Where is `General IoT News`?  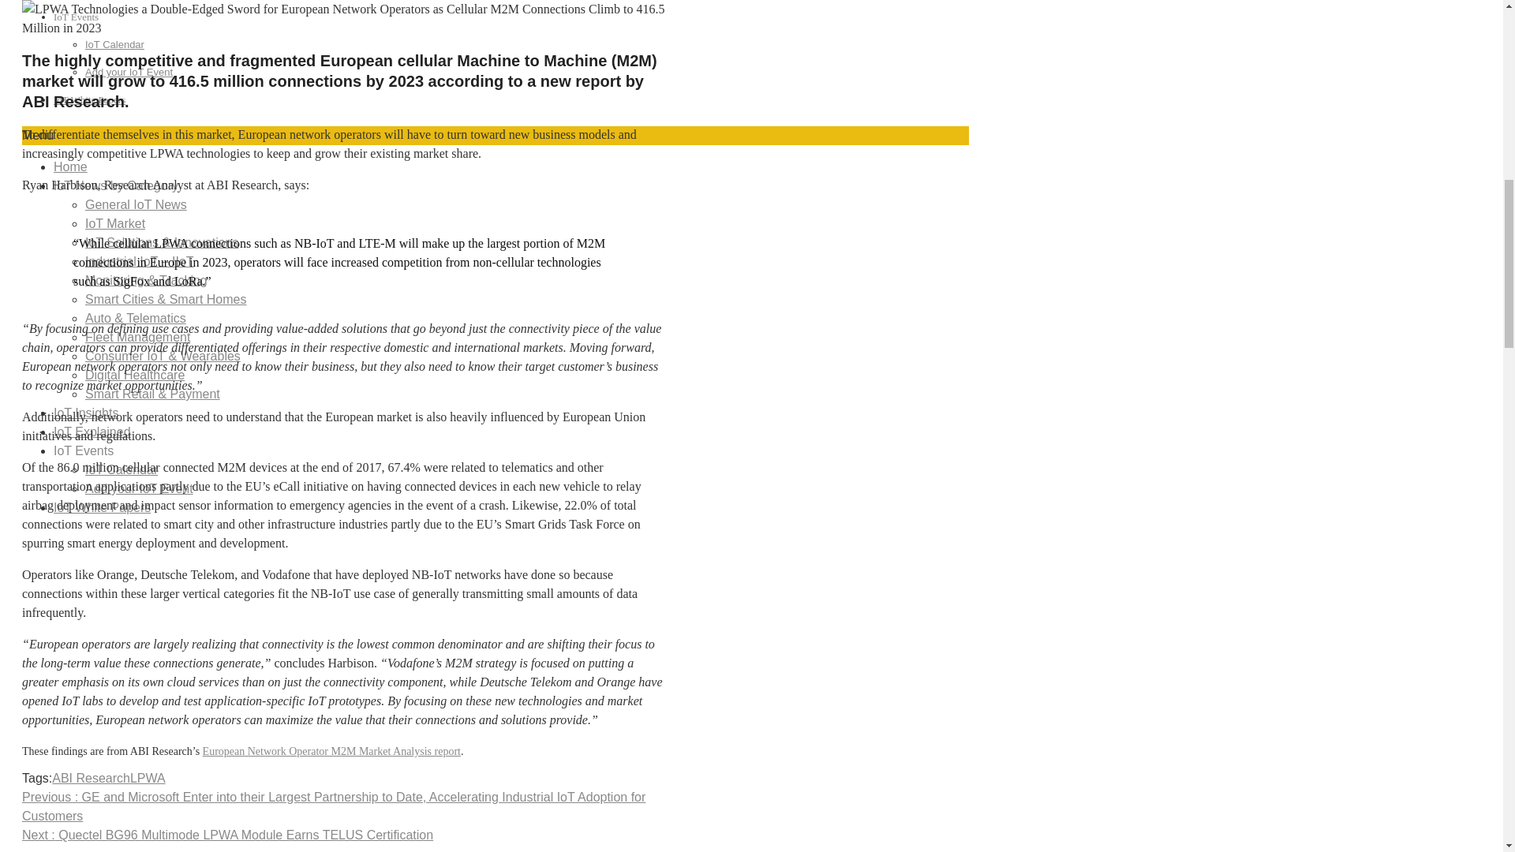 General IoT News is located at coordinates (136, 204).